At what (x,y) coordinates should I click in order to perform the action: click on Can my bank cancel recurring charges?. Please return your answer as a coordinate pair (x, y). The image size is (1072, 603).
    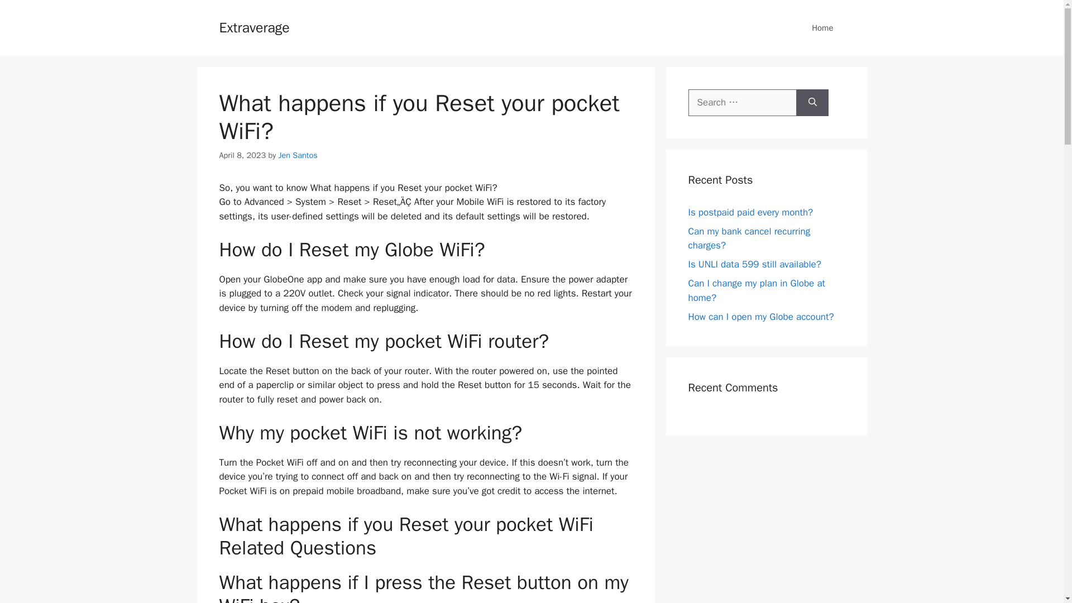
    Looking at the image, I should click on (749, 238).